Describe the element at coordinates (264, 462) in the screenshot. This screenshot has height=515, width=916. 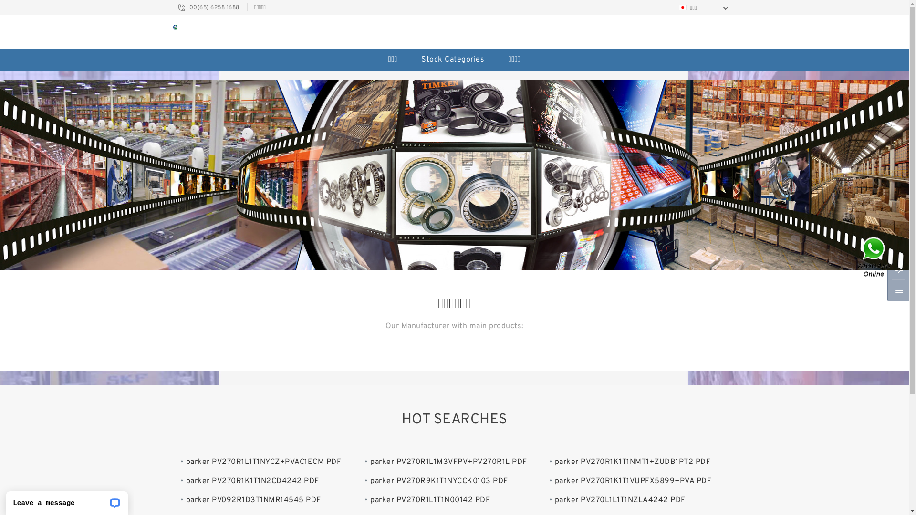
I see `parker PV270R1L1T1NYCZ+PVAC1ECM PDF` at that location.